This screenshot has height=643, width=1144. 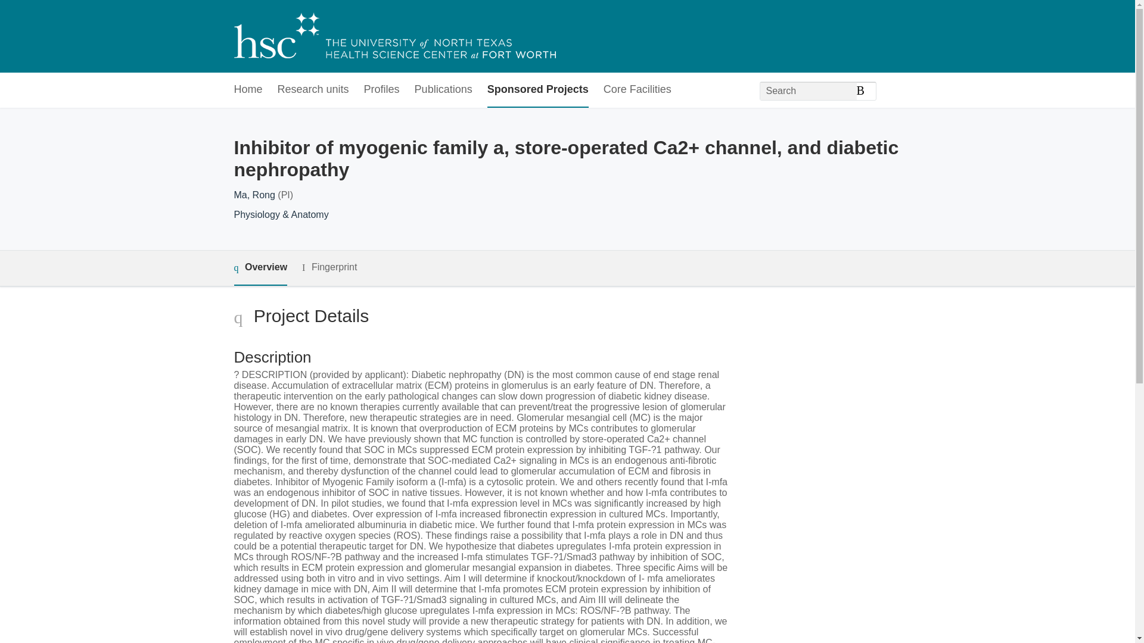 What do you see at coordinates (394, 36) in the screenshot?
I see `HSC Home` at bounding box center [394, 36].